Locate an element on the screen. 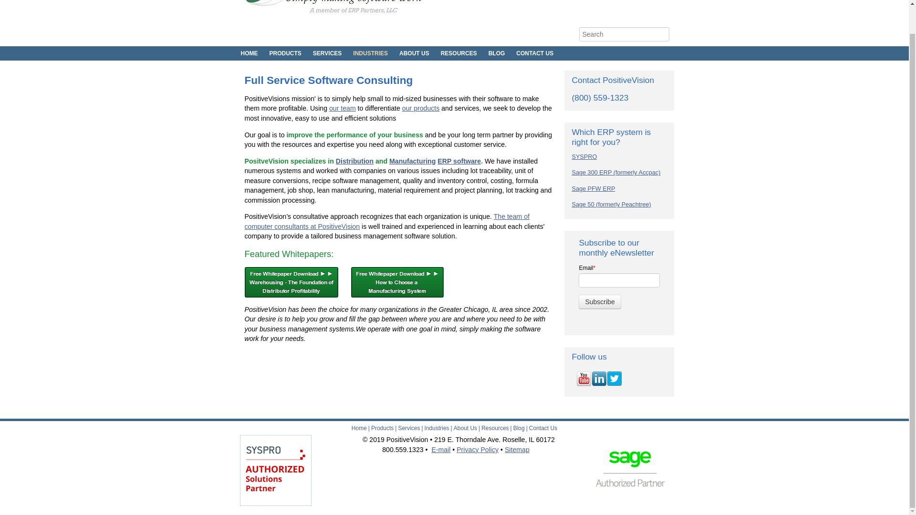 The width and height of the screenshot is (916, 515). our team is located at coordinates (343, 108).